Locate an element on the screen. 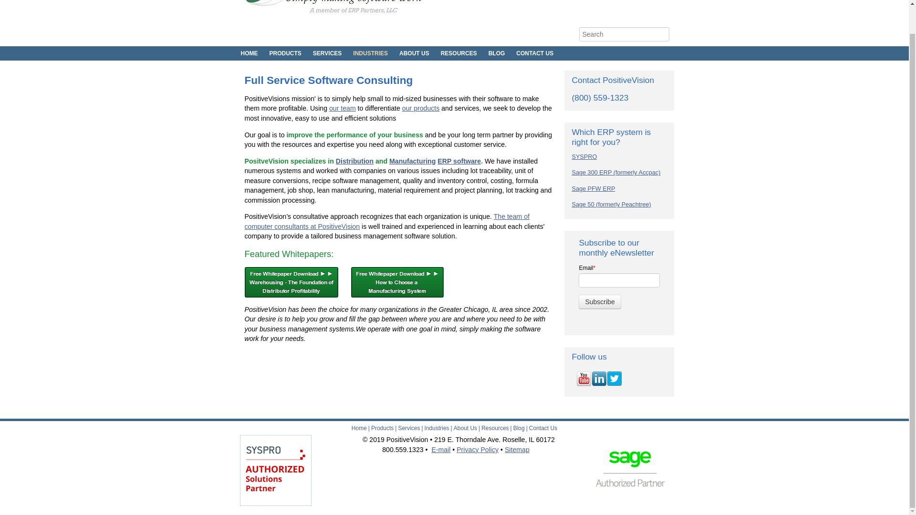 The width and height of the screenshot is (916, 515). our team is located at coordinates (343, 108).